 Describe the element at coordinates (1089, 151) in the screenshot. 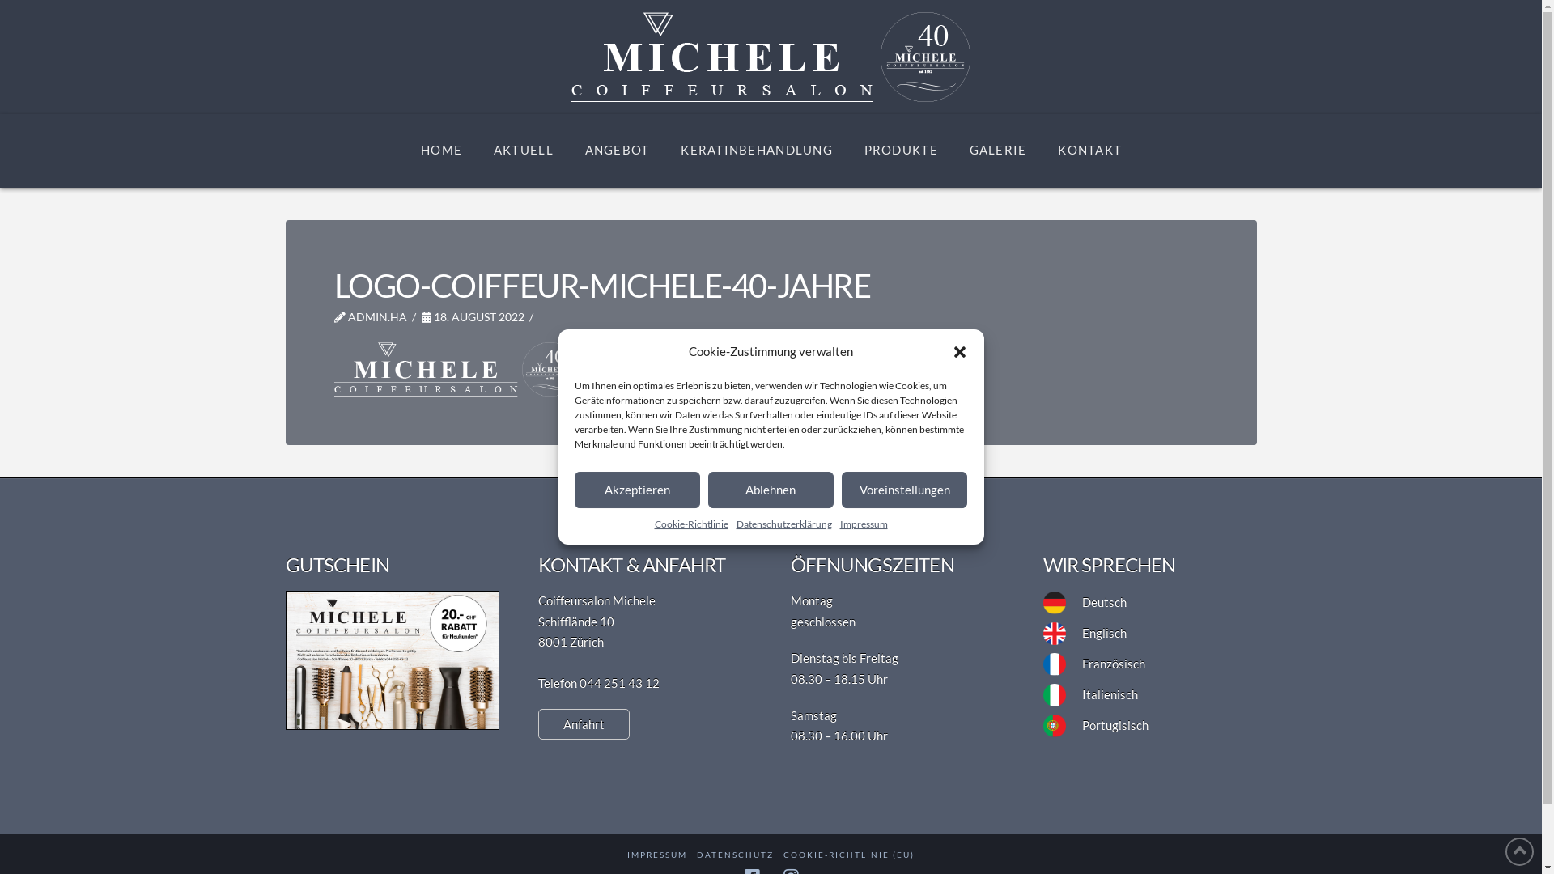

I see `KONTAKT` at that location.